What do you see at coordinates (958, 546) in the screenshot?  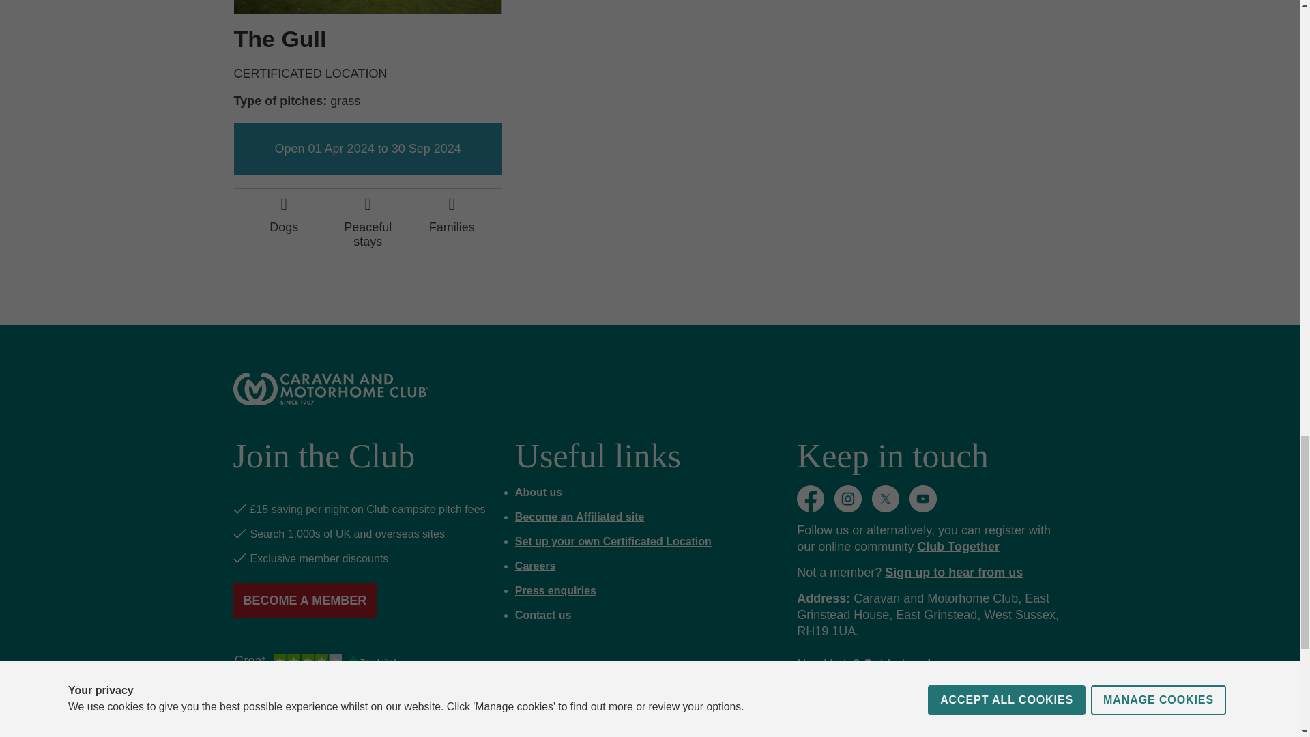 I see `Club Together` at bounding box center [958, 546].